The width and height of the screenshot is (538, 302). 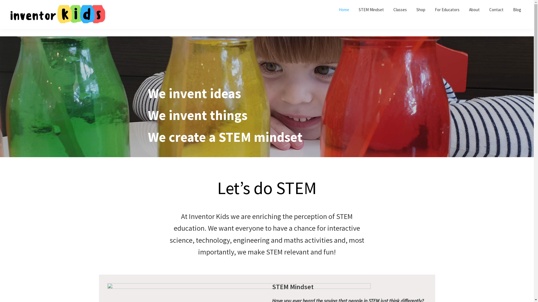 I want to click on For Educators, so click(x=447, y=10).